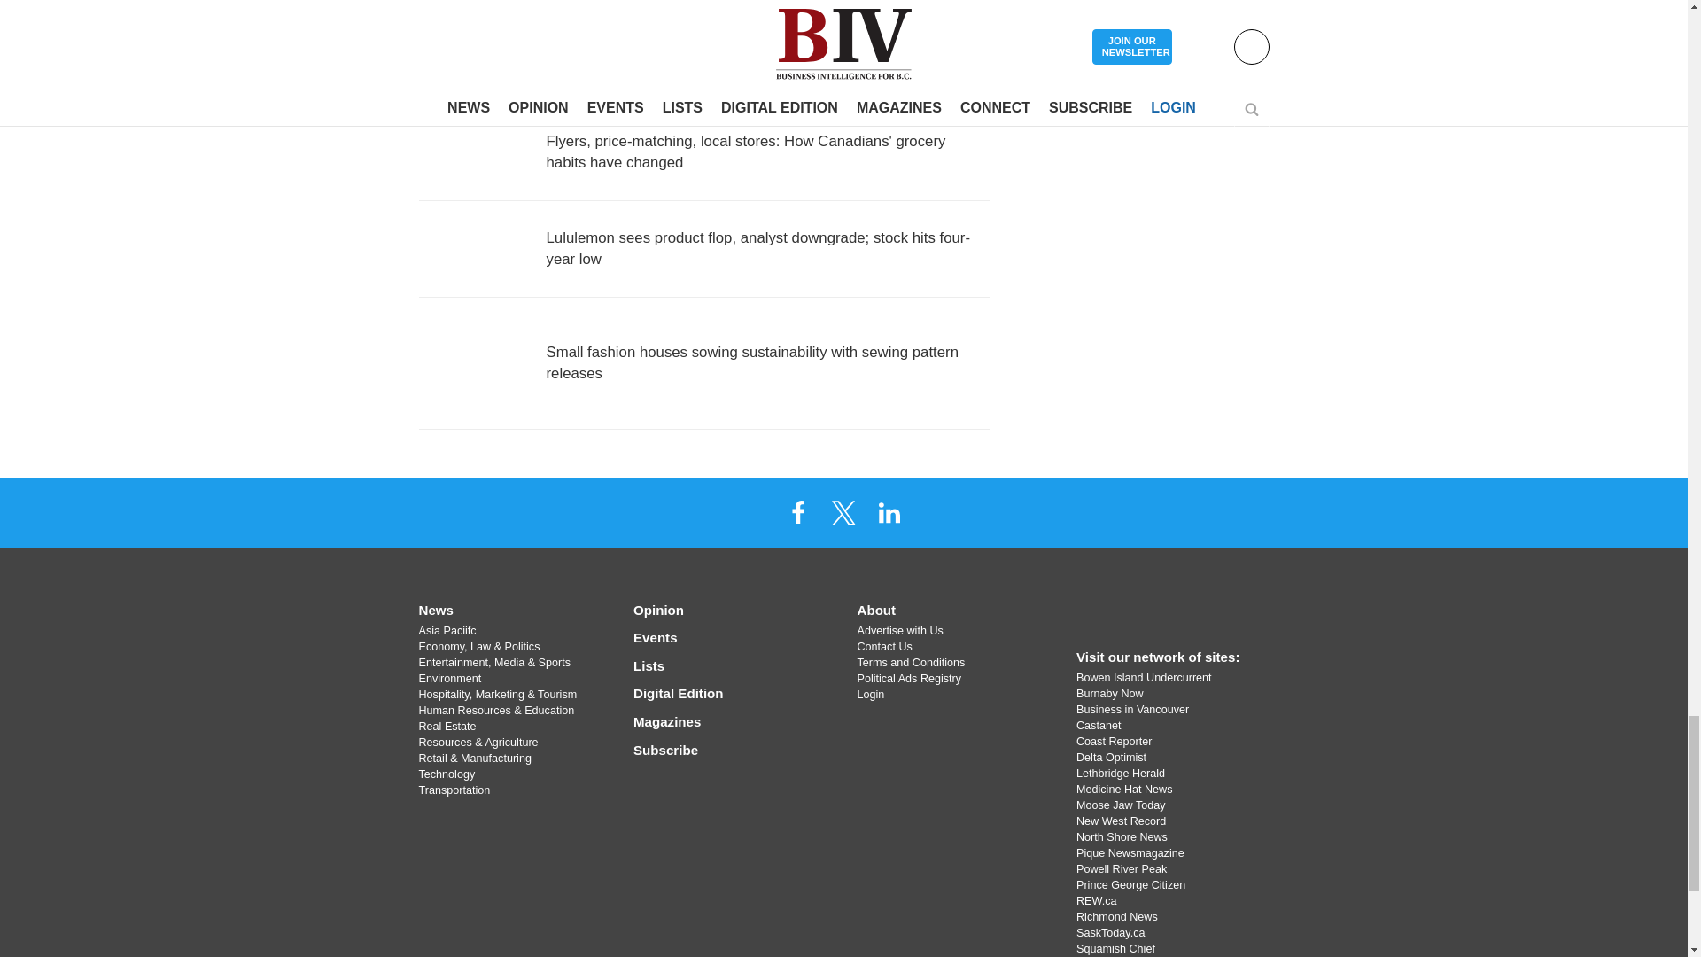  Describe the element at coordinates (798, 512) in the screenshot. I see `Facebook` at that location.